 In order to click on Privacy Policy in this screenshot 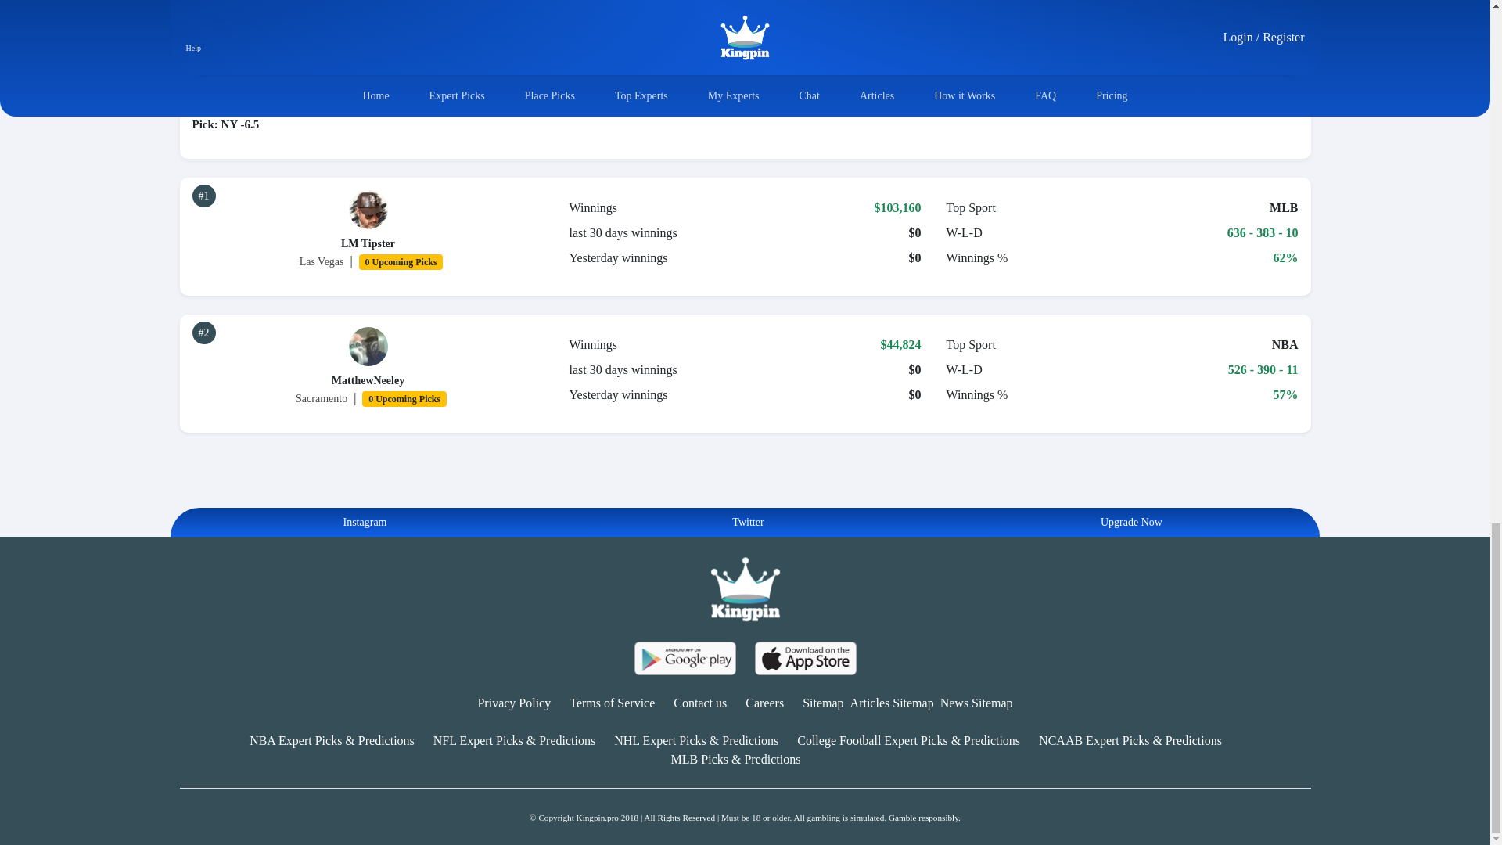, I will do `click(514, 703)`.